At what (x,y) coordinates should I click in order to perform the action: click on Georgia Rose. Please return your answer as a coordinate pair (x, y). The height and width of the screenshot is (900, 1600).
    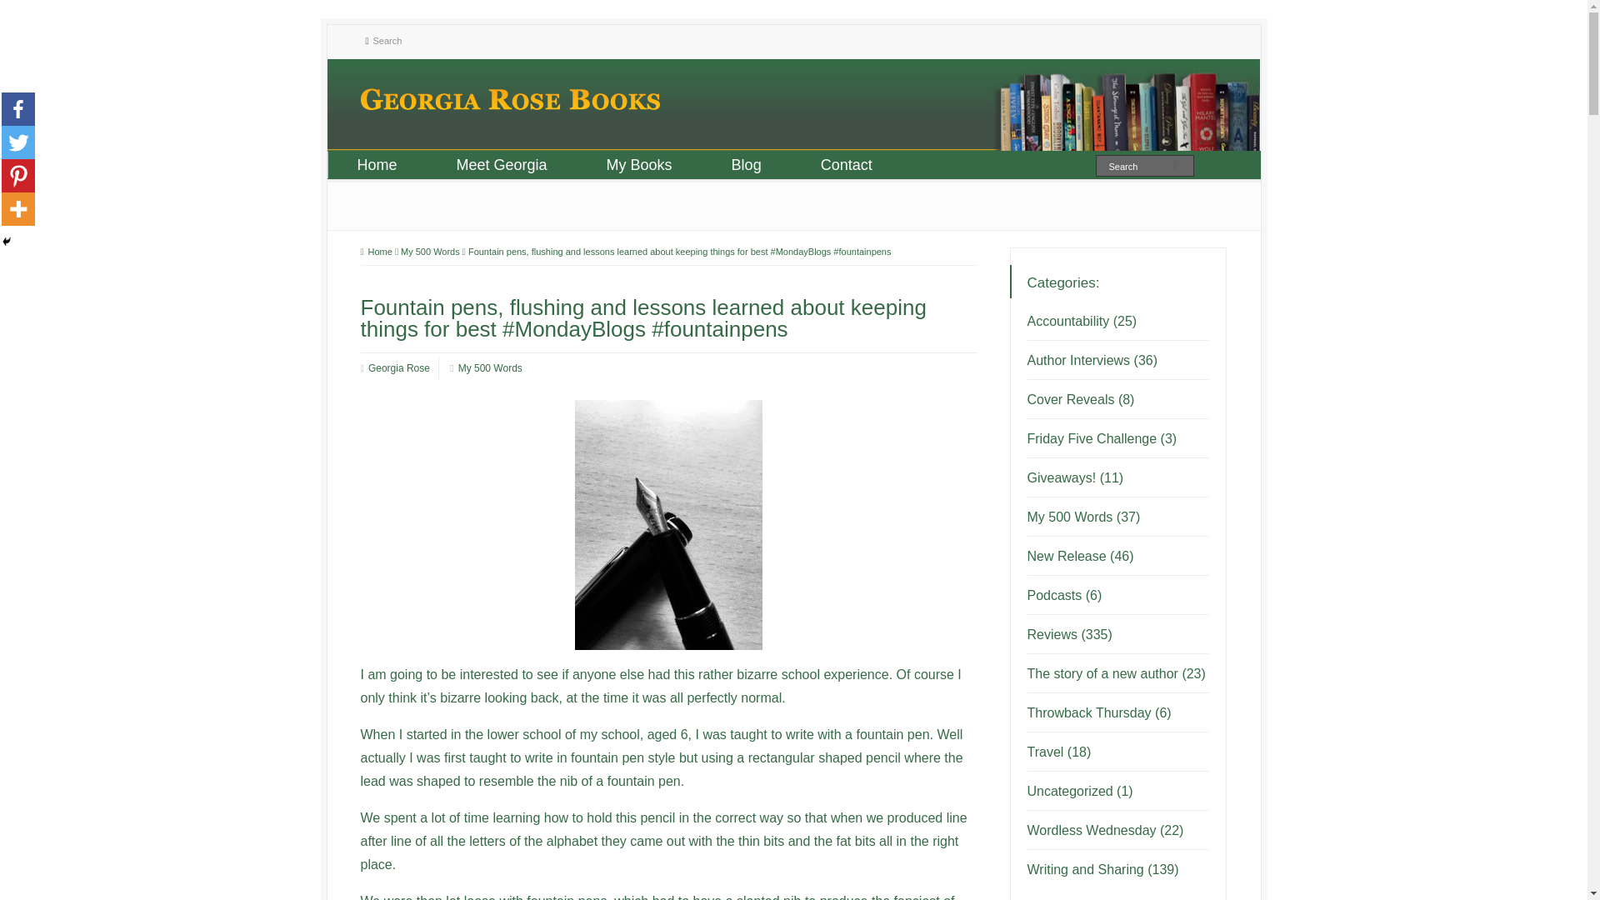
    Looking at the image, I should click on (398, 367).